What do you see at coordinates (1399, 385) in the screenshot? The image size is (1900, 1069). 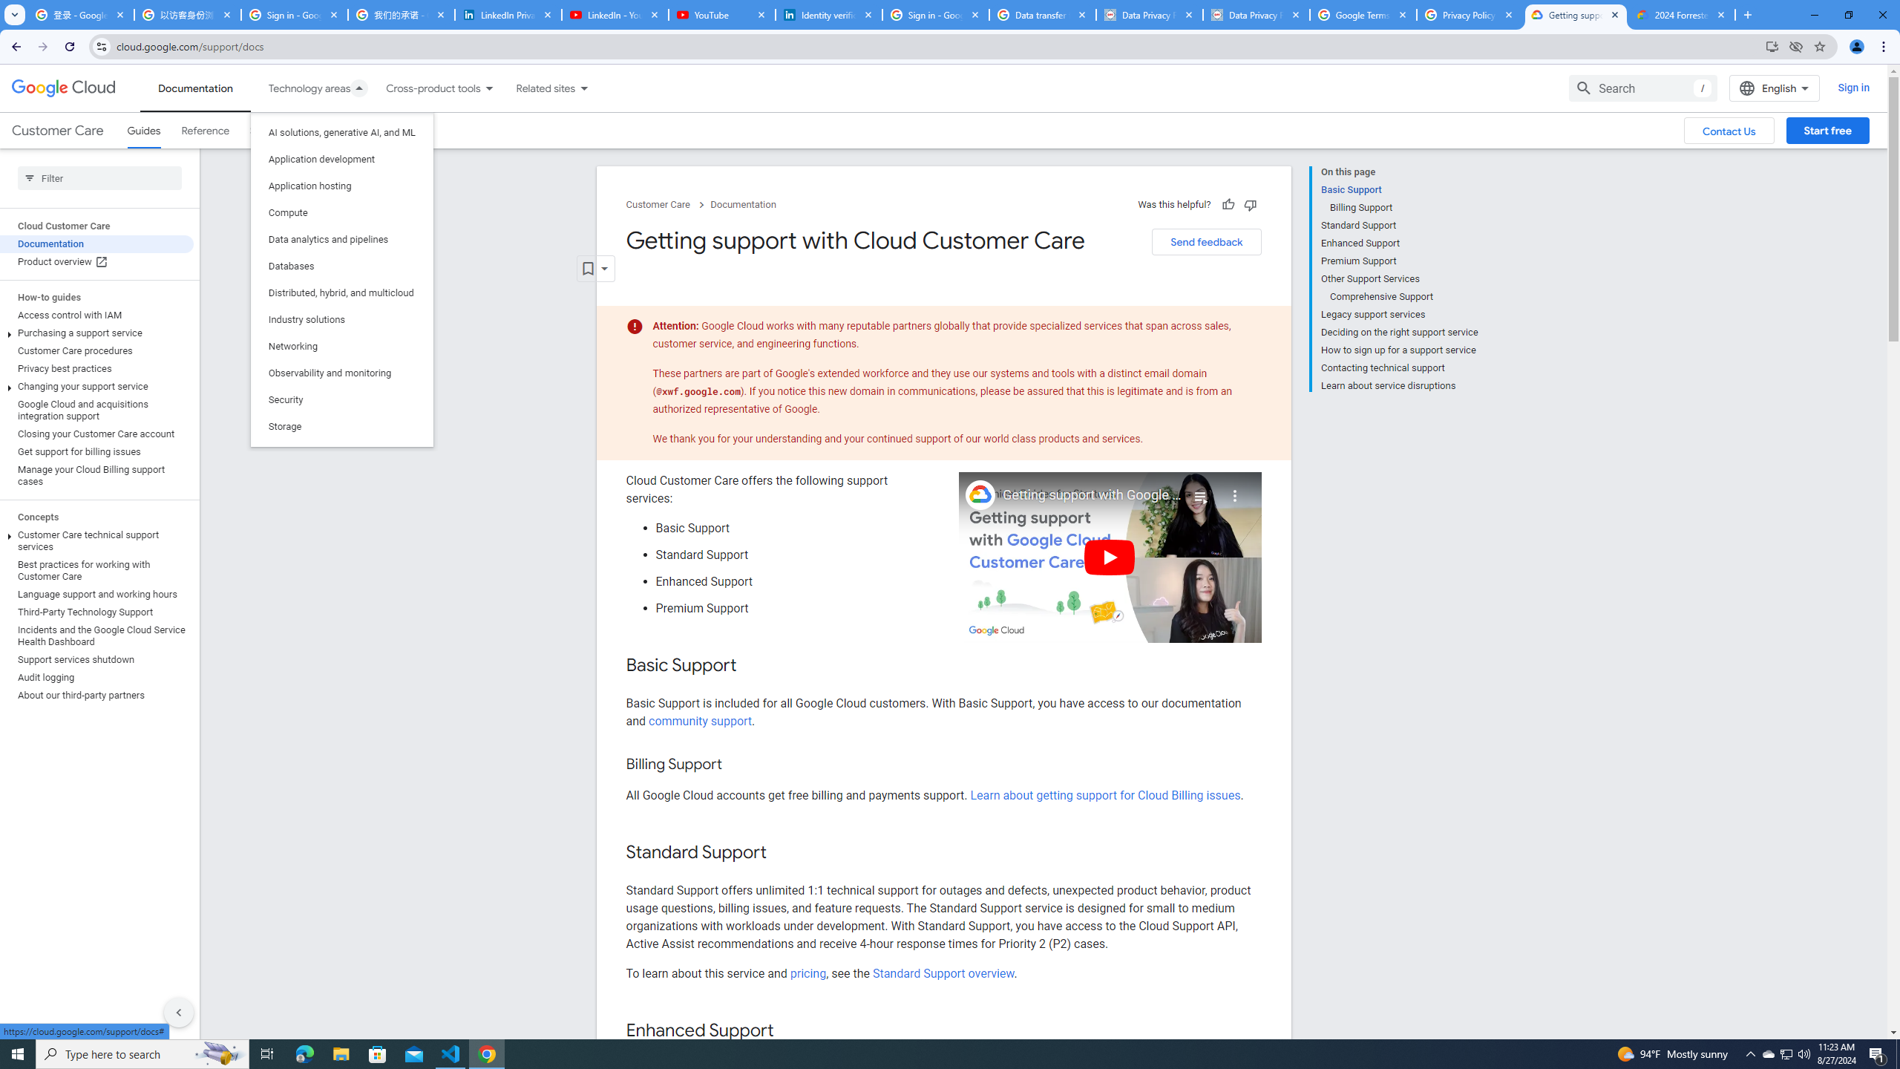 I see `Learn about service disruptions` at bounding box center [1399, 385].